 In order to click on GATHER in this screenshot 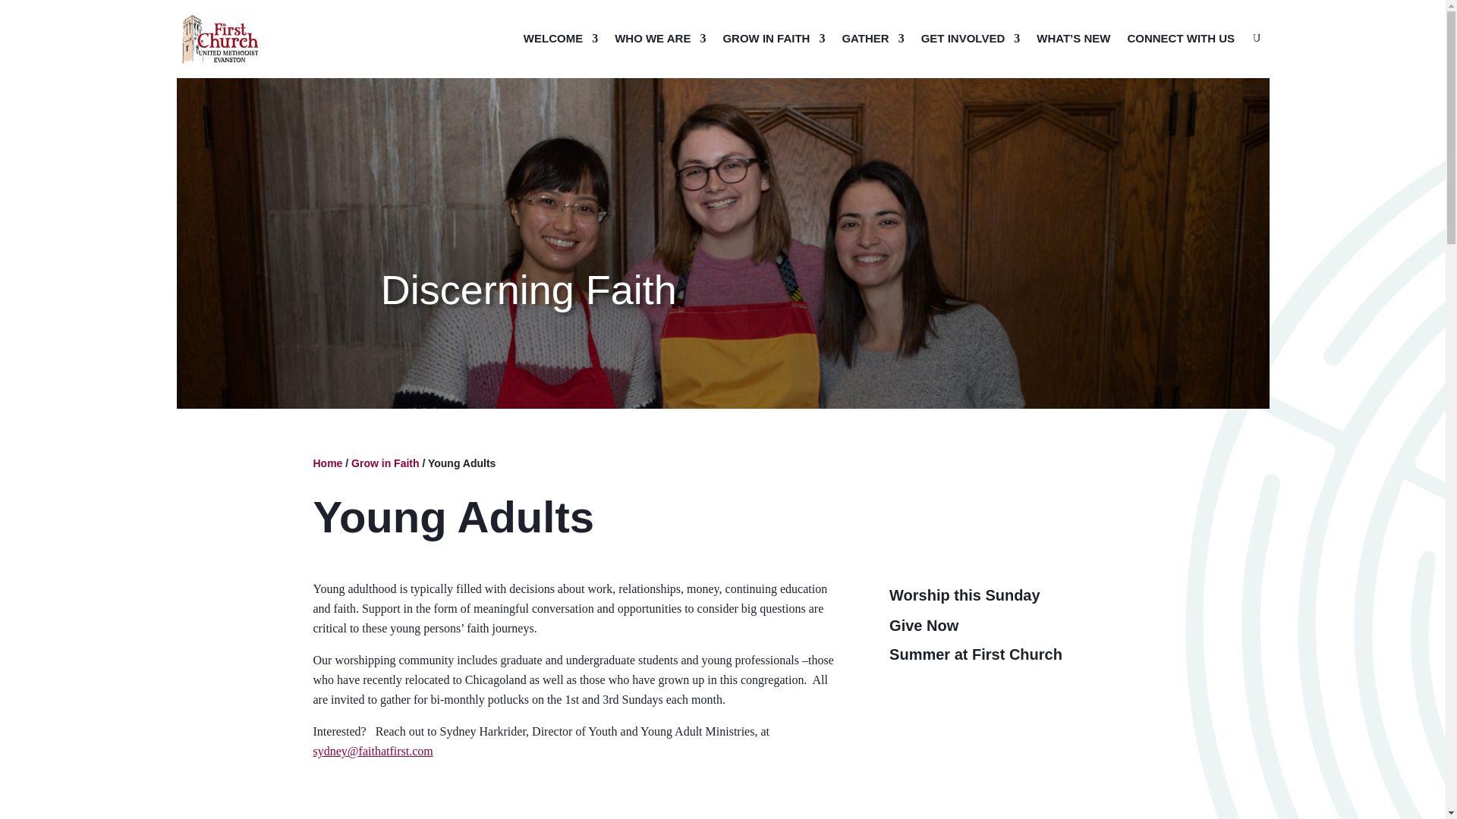, I will do `click(873, 38)`.